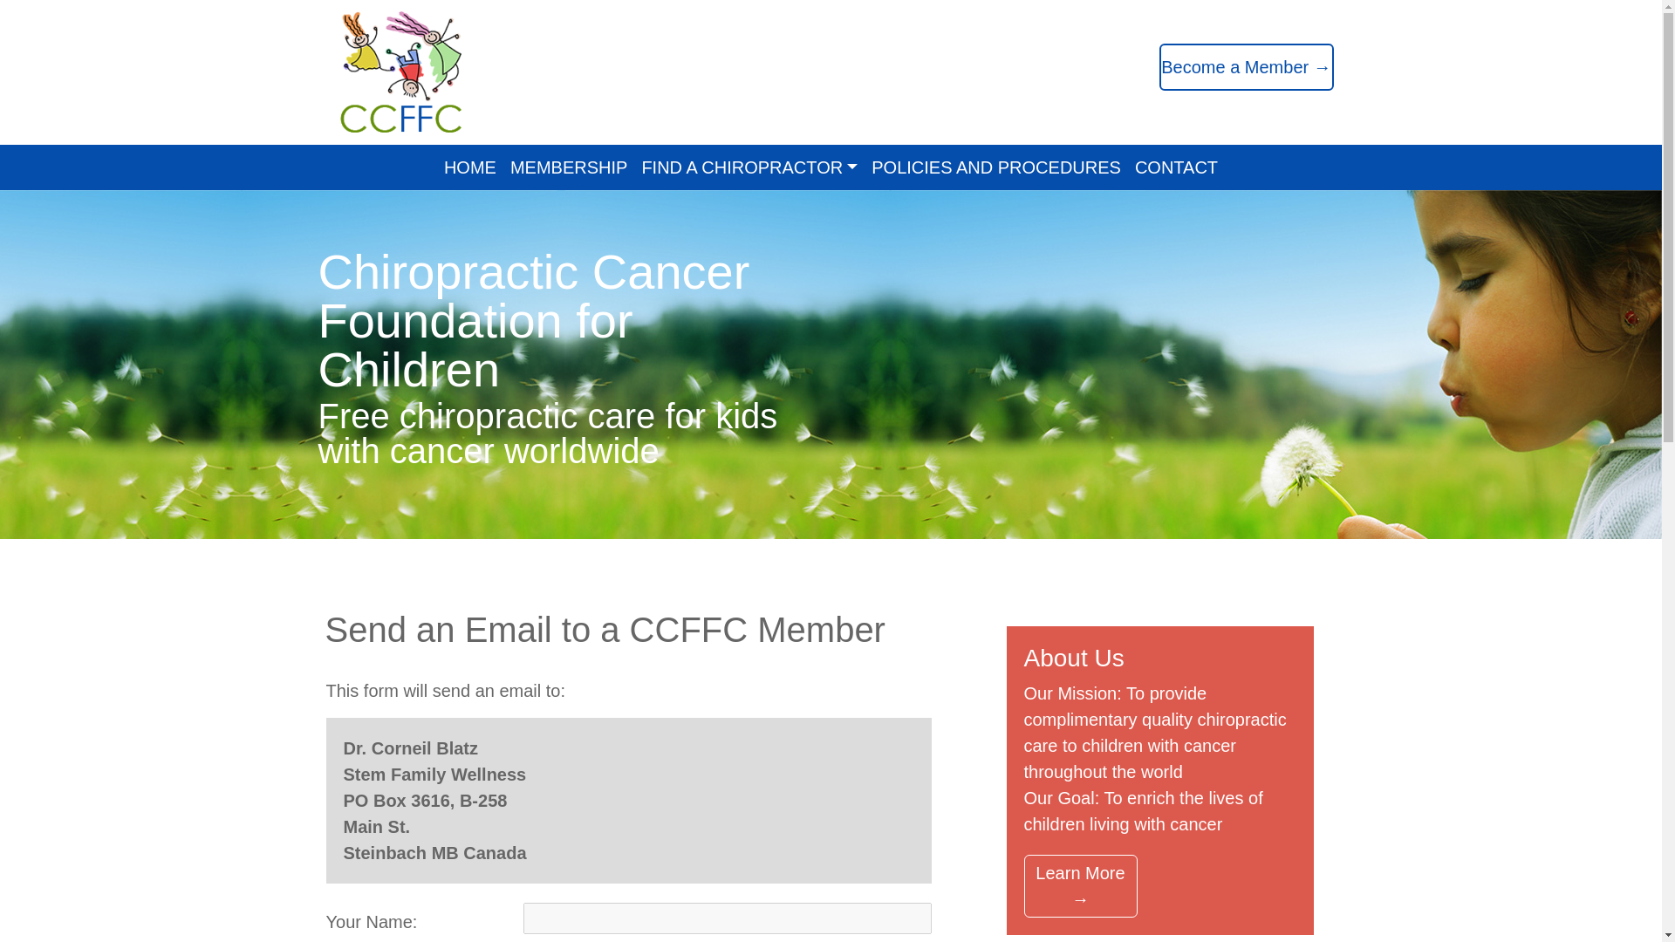 This screenshot has width=1675, height=942. Describe the element at coordinates (995, 167) in the screenshot. I see `POLICIES AND PROCEDURES` at that location.